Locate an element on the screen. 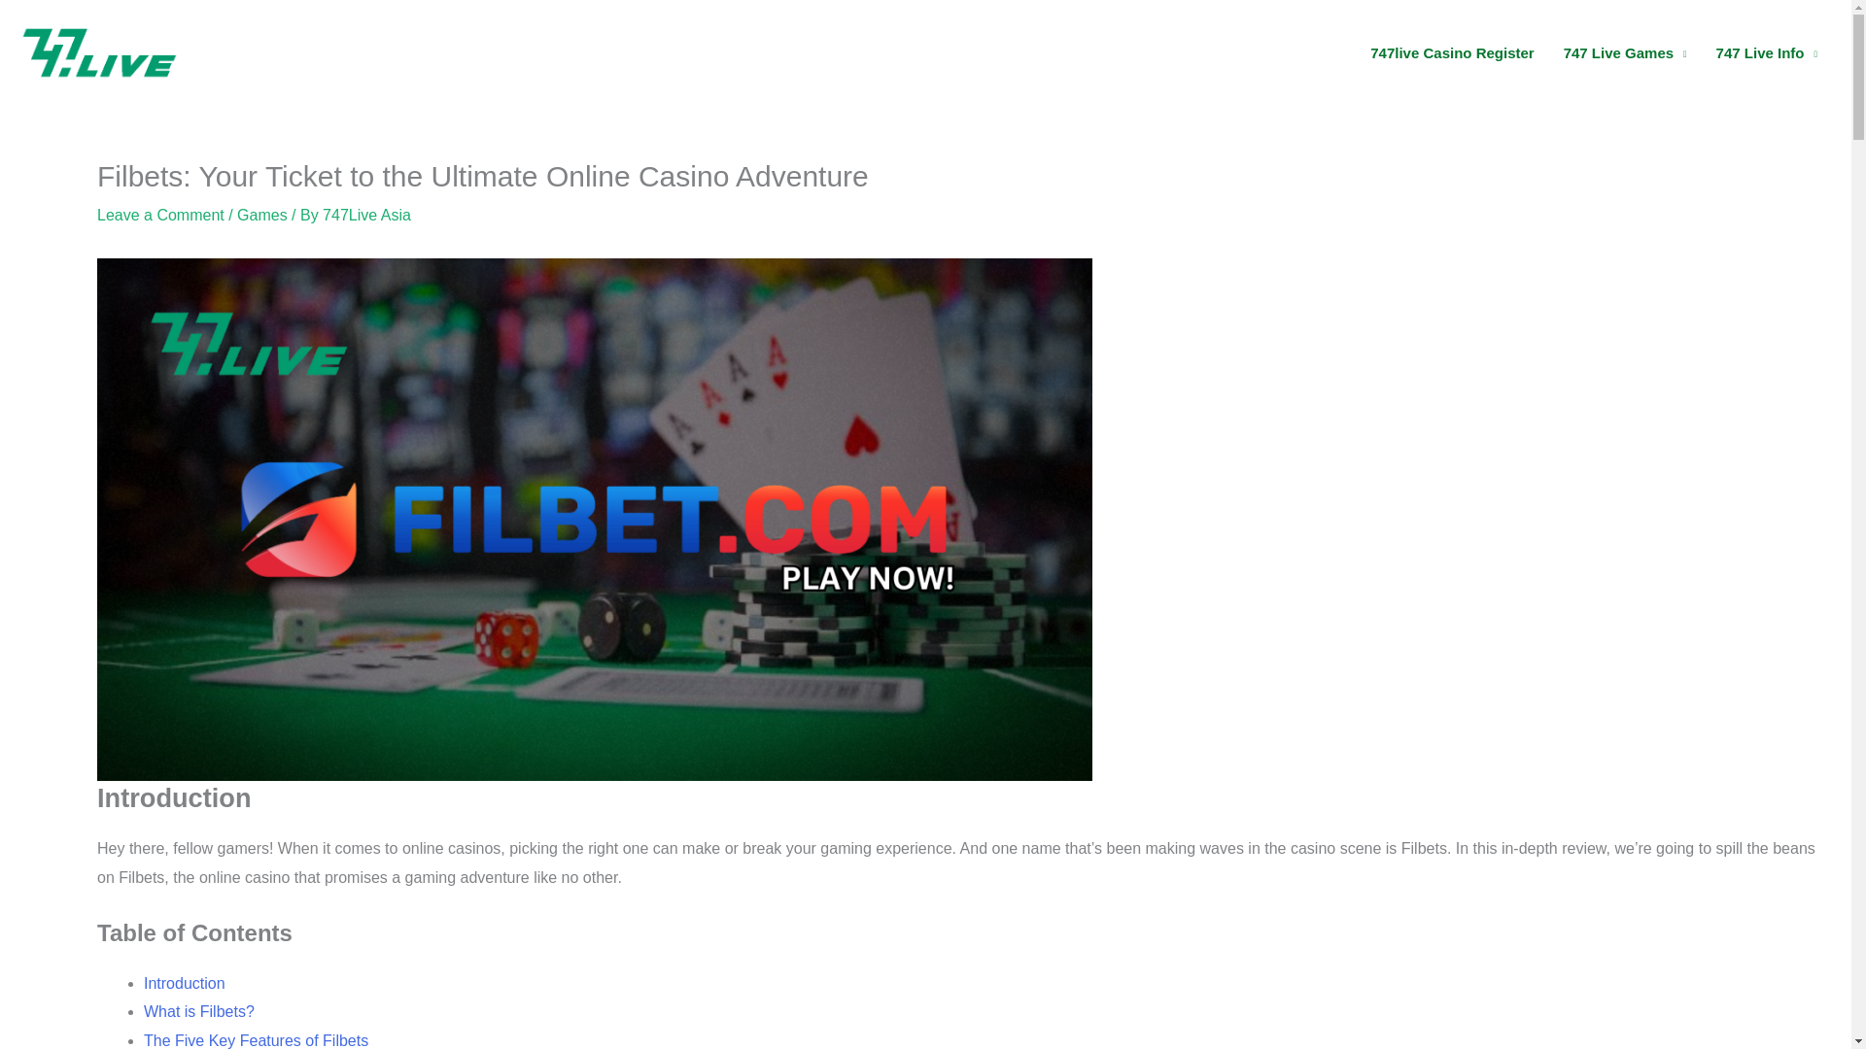 This screenshot has width=1866, height=1049. 747live Casino Register is located at coordinates (1452, 52).